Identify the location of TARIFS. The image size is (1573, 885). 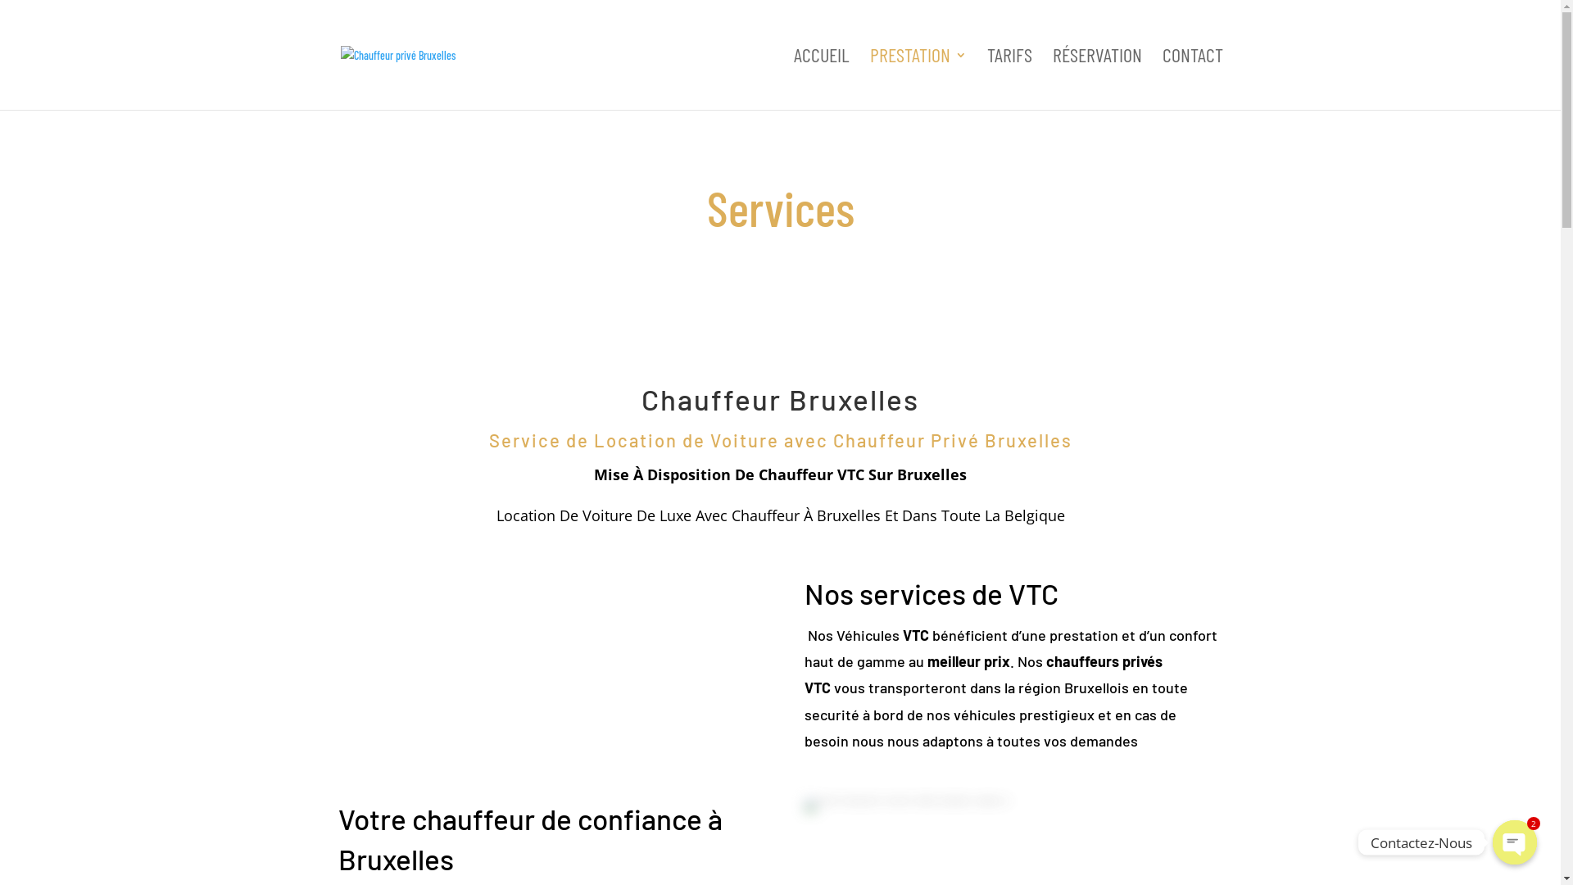
(1009, 79).